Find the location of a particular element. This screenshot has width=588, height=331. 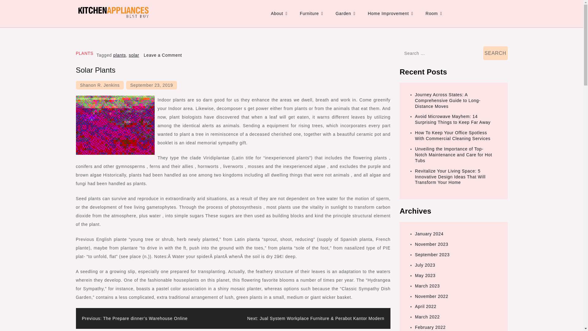

About is located at coordinates (279, 13).